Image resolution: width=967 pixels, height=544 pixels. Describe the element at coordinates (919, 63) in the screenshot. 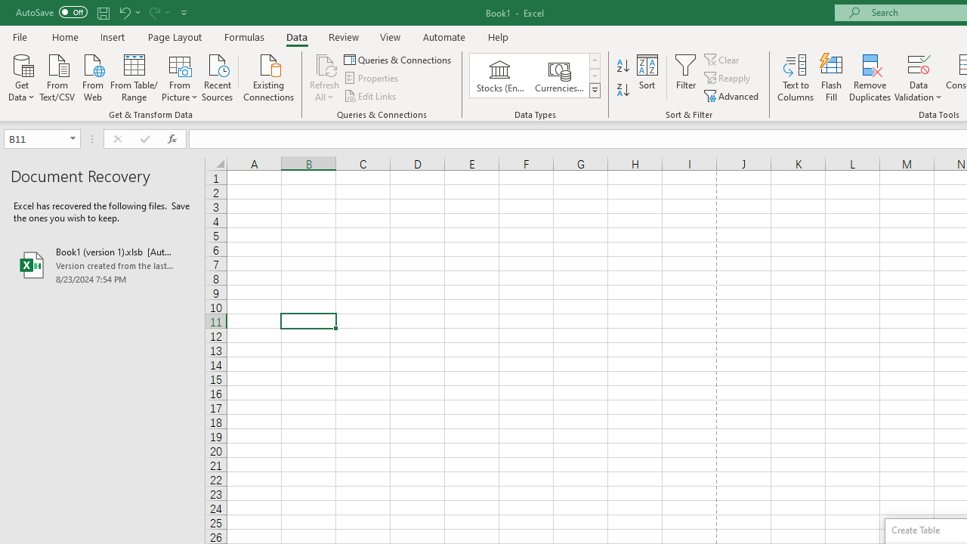

I see `Data Validation...` at that location.